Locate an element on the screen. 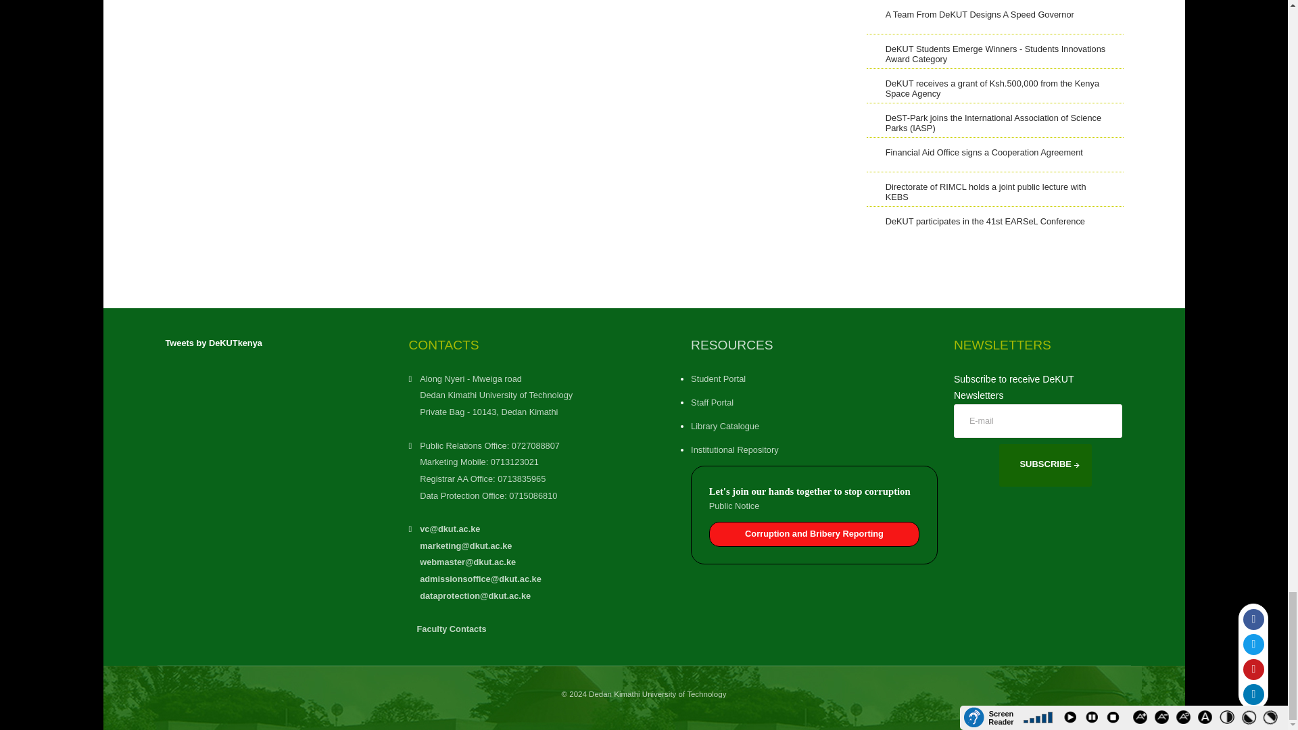 Image resolution: width=1298 pixels, height=730 pixels. Subscribe is located at coordinates (1045, 465).